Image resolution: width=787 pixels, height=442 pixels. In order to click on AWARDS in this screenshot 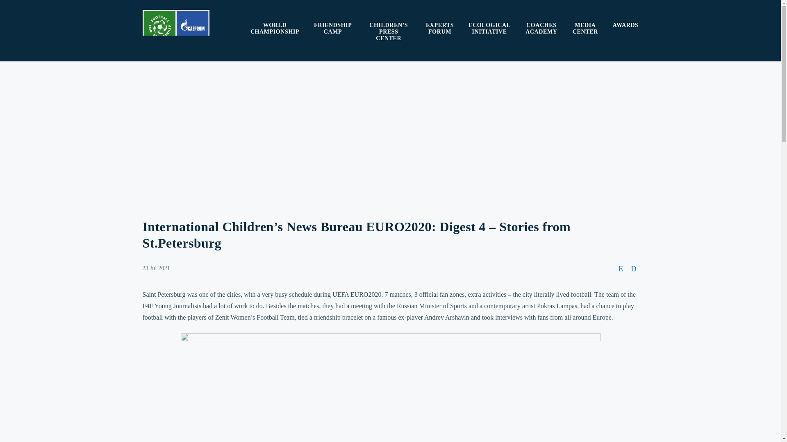, I will do `click(626, 25)`.